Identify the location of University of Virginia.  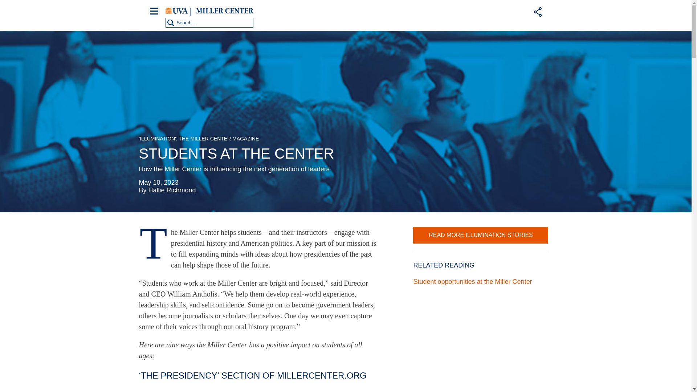
(177, 11).